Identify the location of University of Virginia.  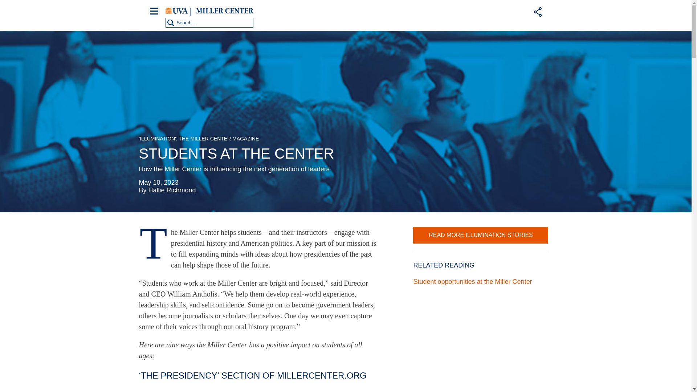
(177, 11).